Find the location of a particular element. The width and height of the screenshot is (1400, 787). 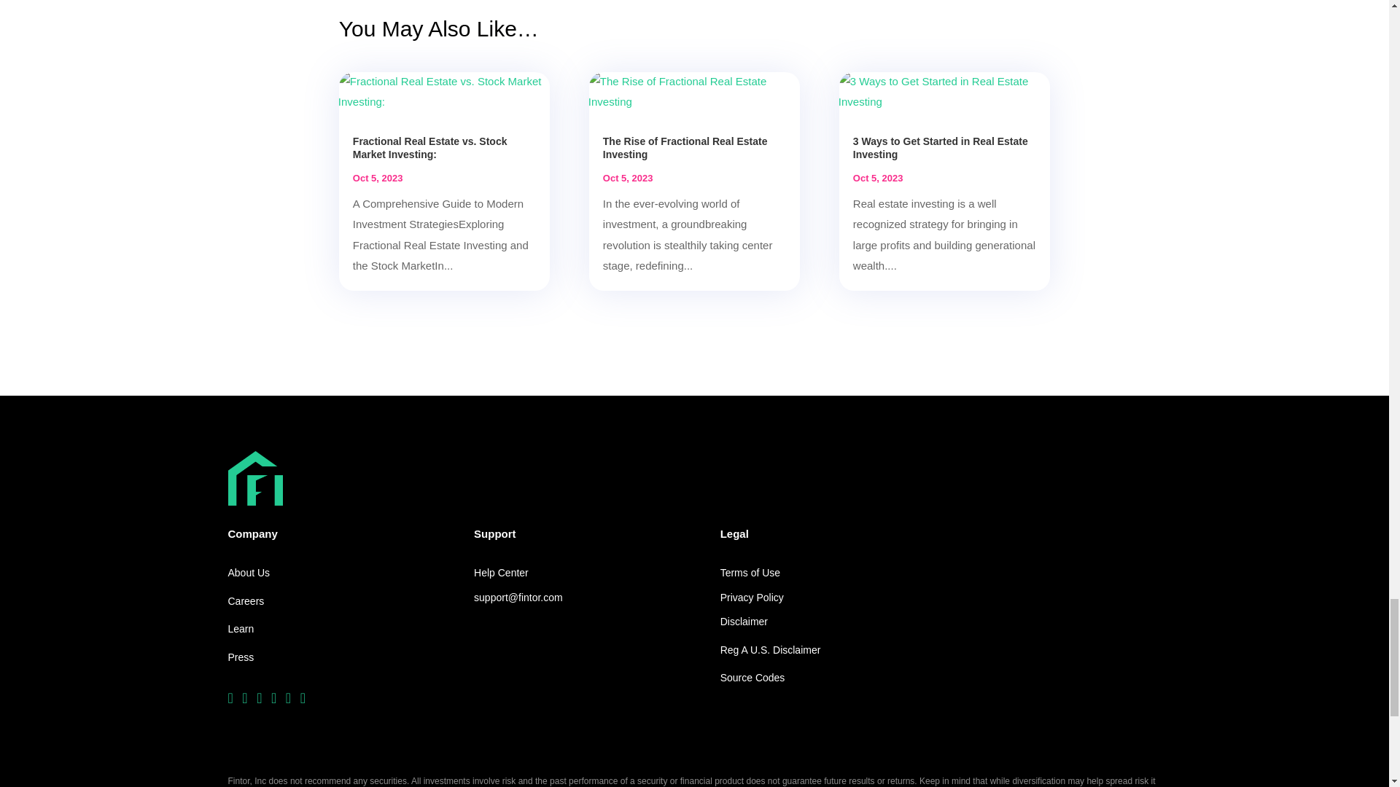

Disclaimer is located at coordinates (744, 622).